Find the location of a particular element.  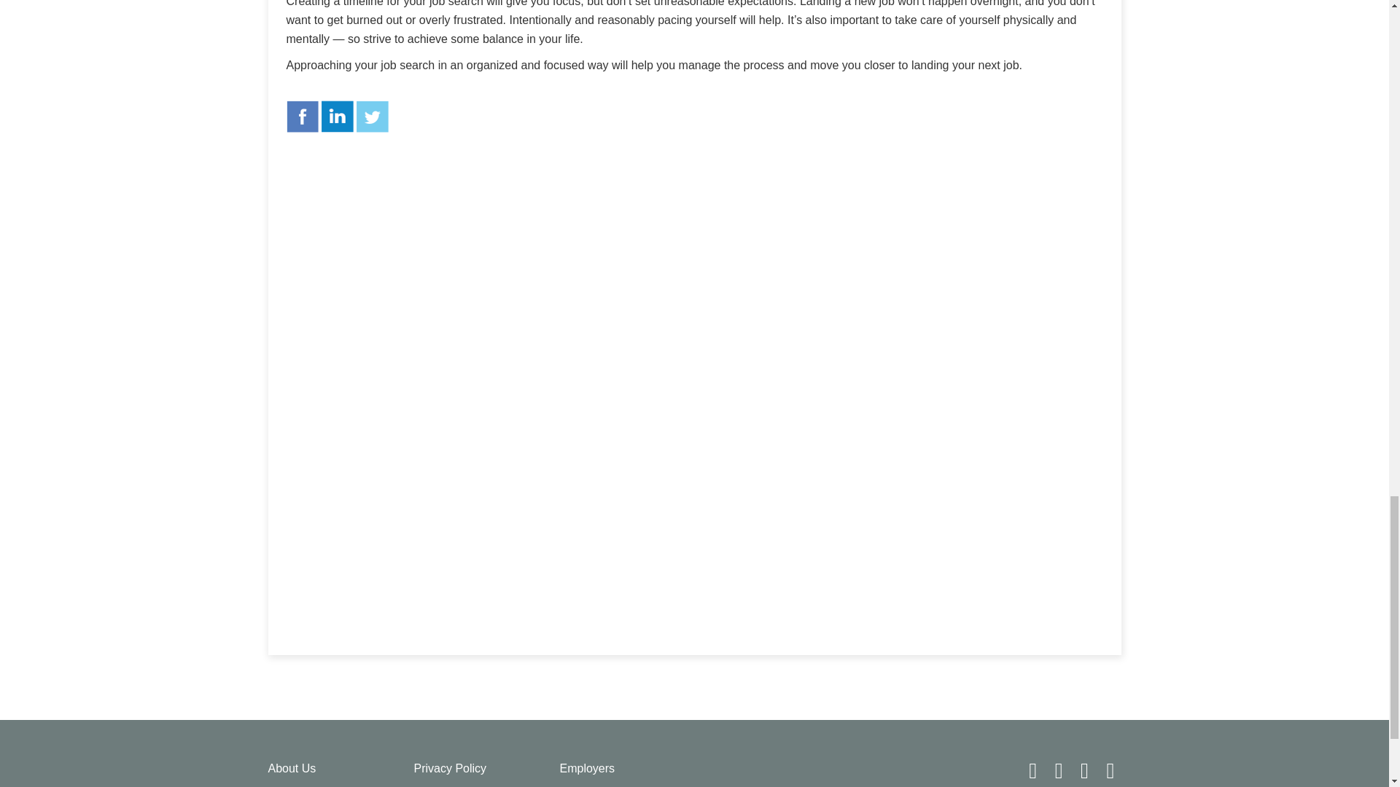

Follow Us on You Tube is located at coordinates (1111, 774).